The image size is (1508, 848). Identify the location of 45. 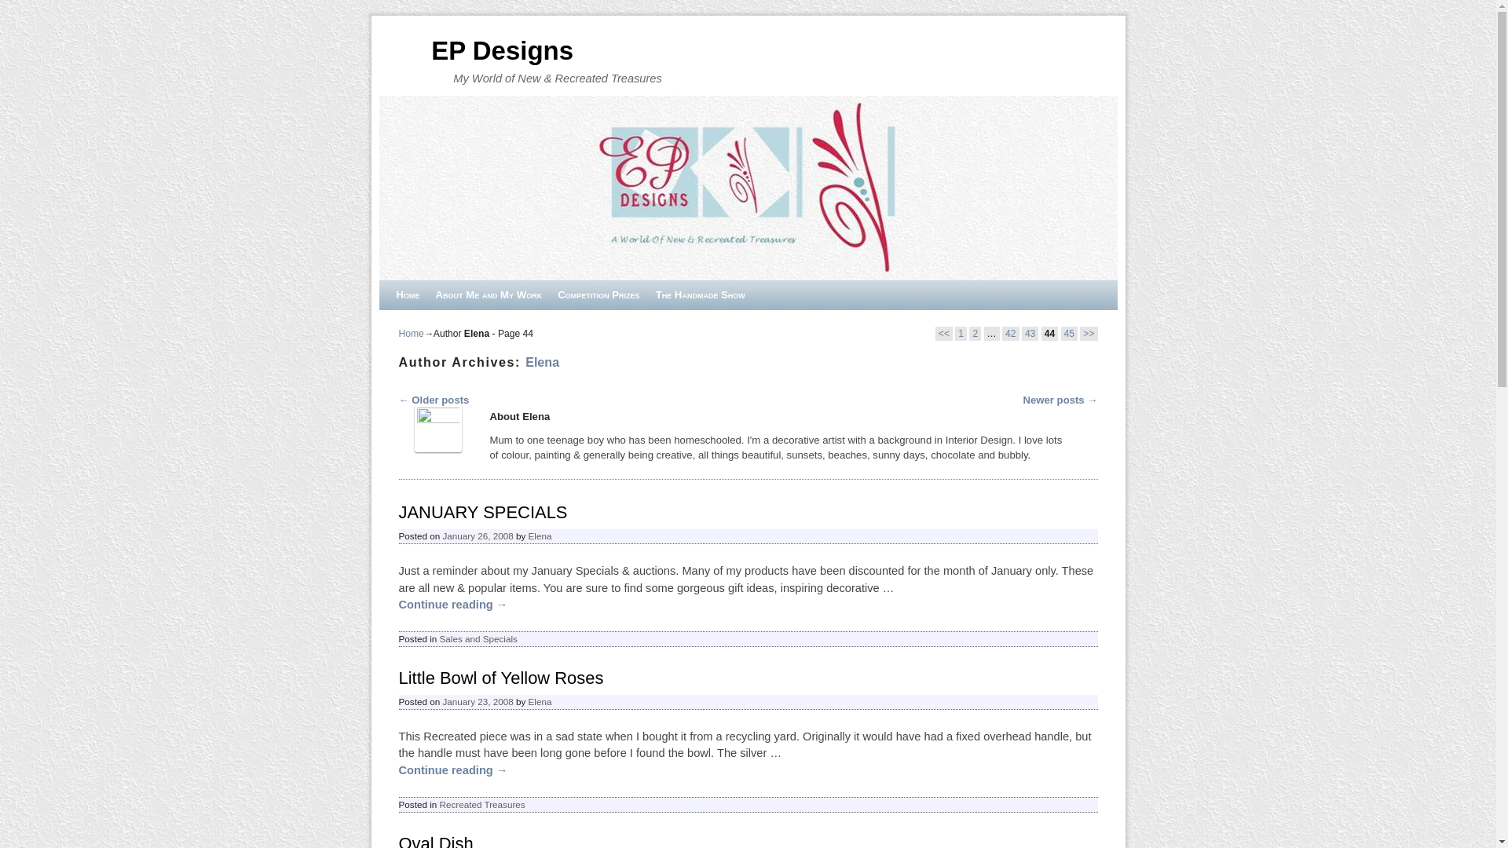
(1070, 334).